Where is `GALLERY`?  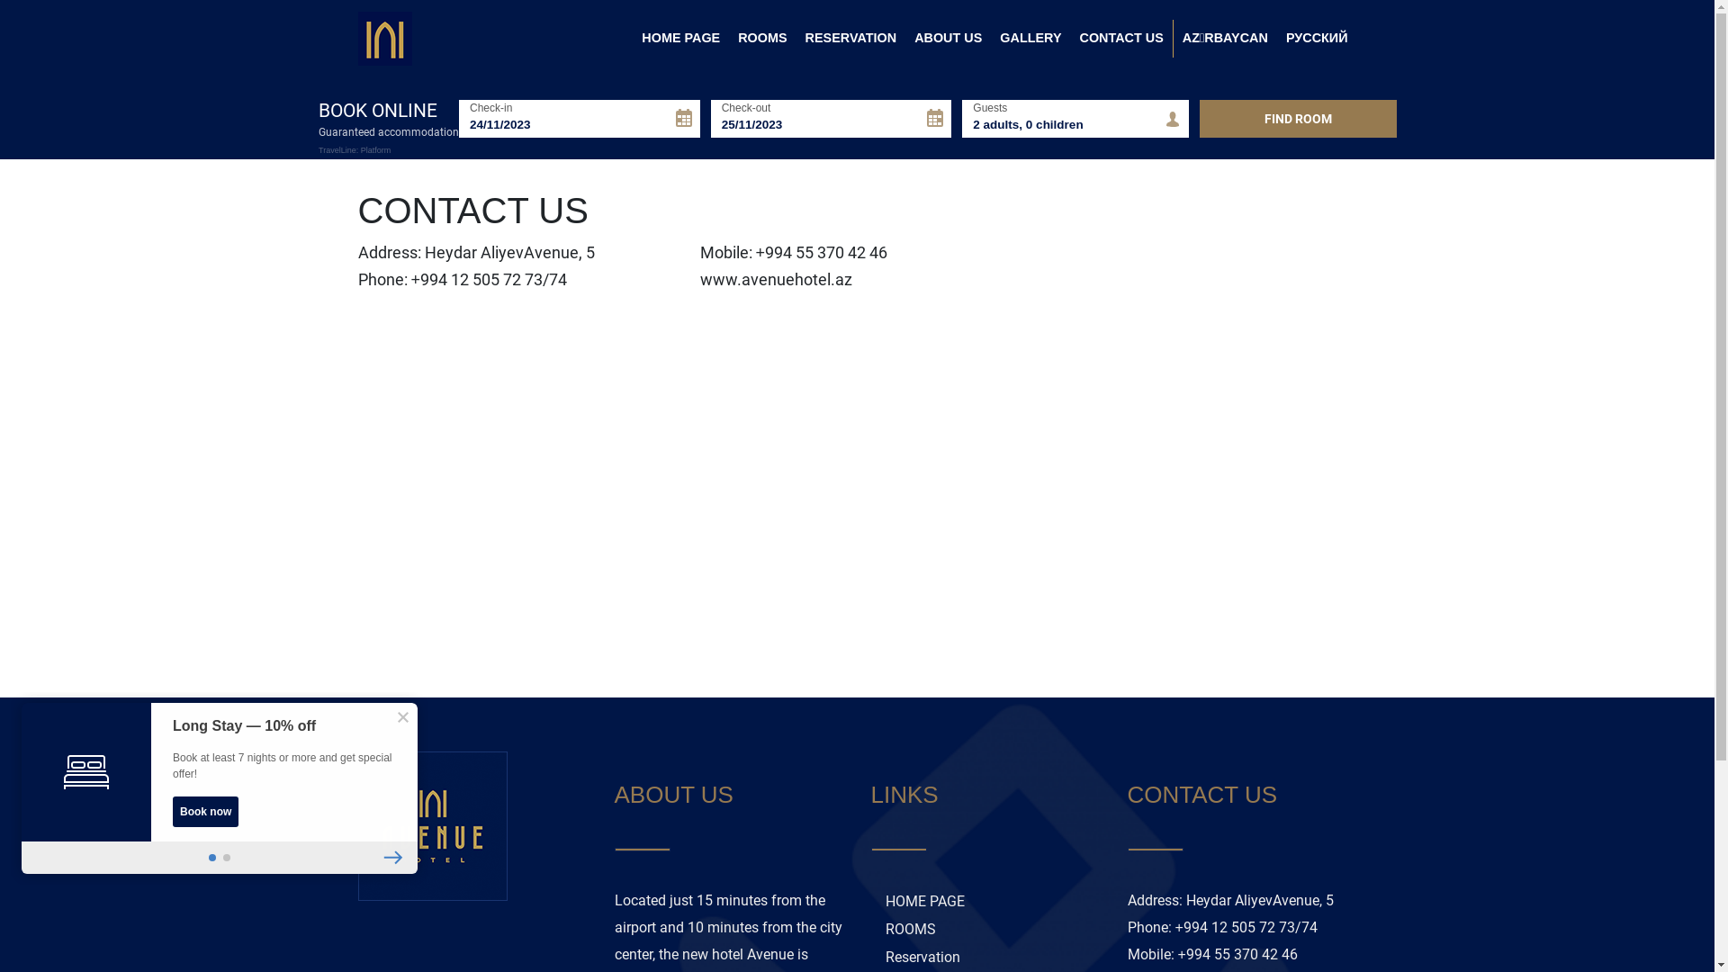
GALLERY is located at coordinates (1030, 39).